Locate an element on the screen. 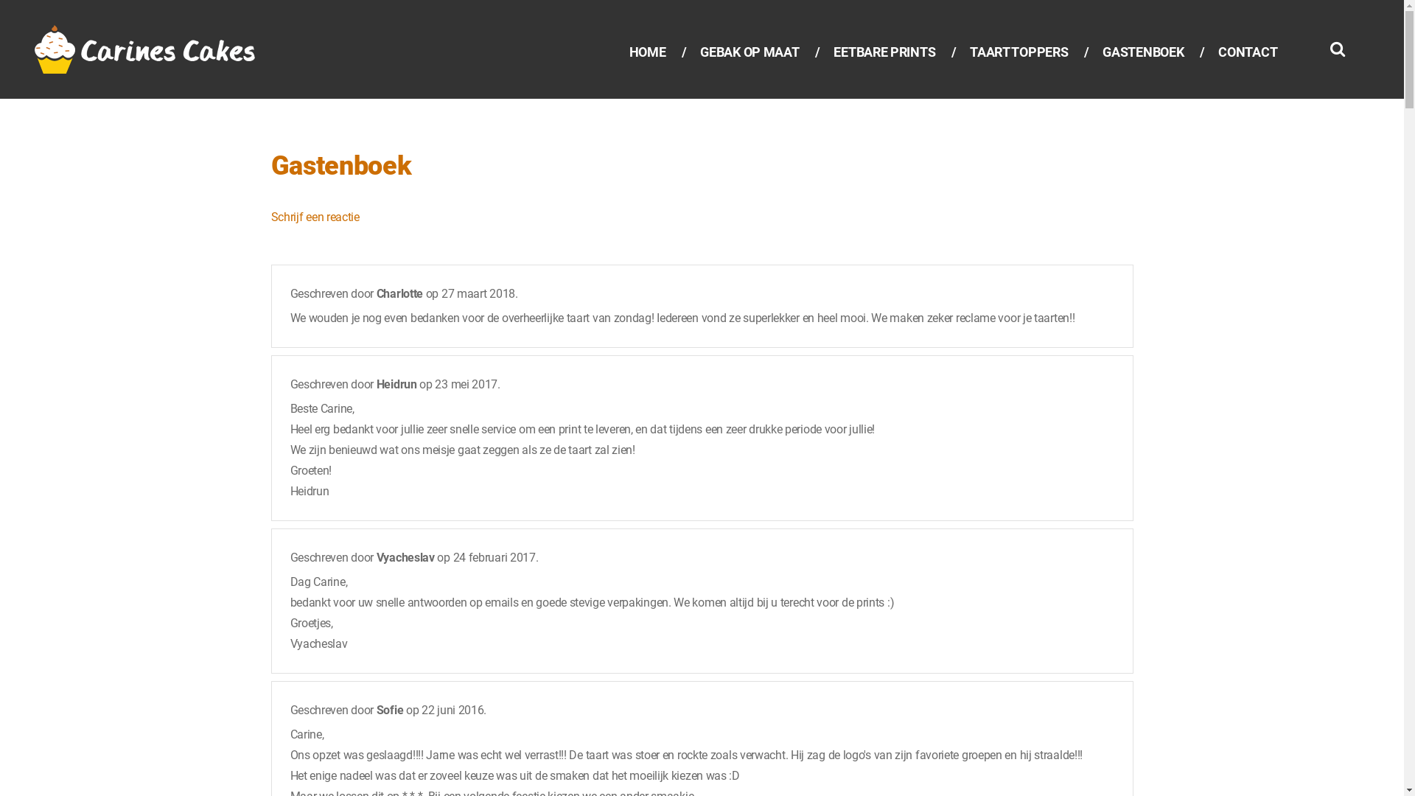  HOME is located at coordinates (648, 52).